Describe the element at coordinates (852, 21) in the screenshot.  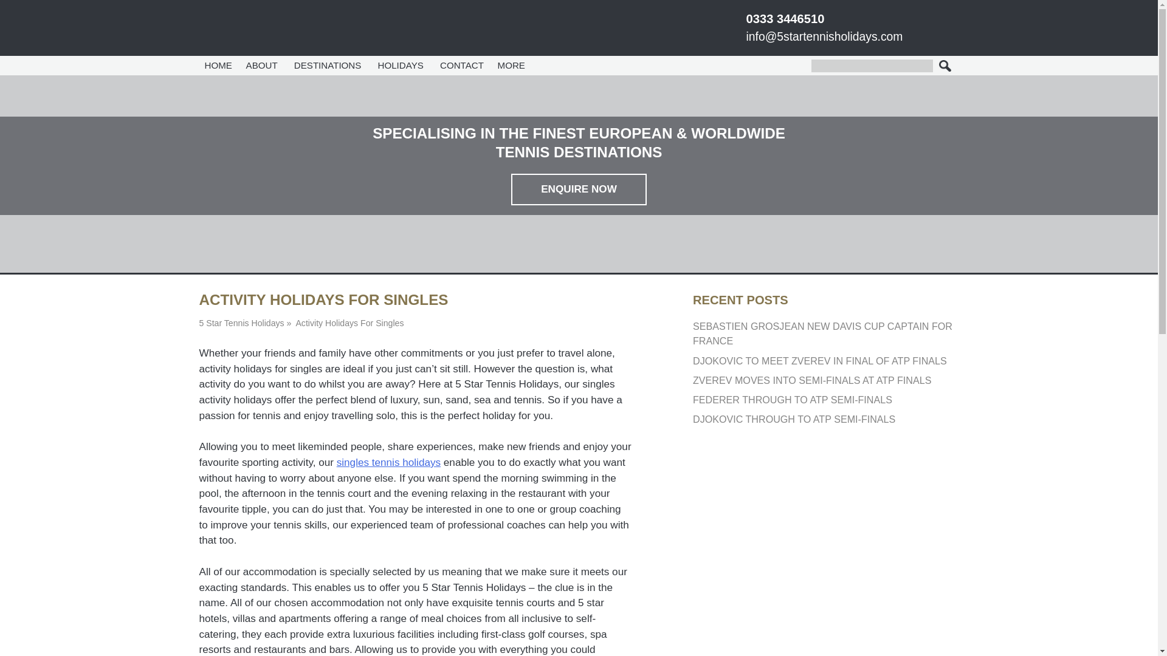
I see `Twitter` at that location.